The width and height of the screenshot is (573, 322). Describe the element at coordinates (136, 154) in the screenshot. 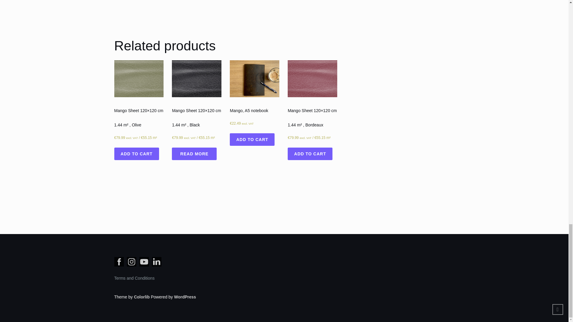

I see `ADD TO CART` at that location.